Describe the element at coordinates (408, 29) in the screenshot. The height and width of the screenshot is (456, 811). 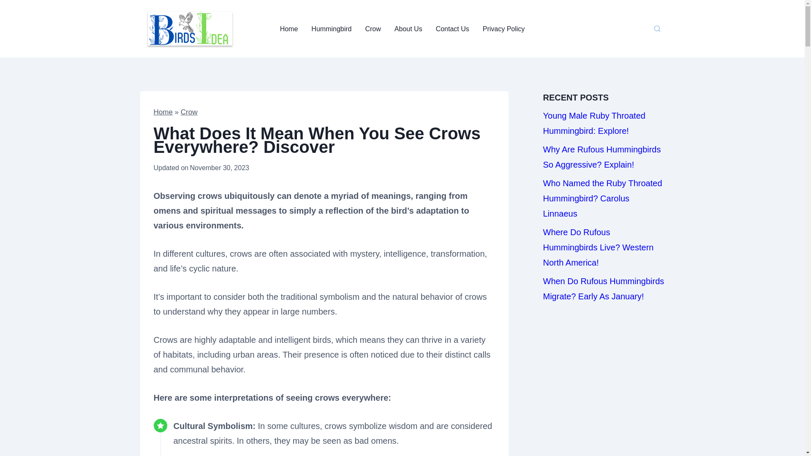
I see `About Us` at that location.